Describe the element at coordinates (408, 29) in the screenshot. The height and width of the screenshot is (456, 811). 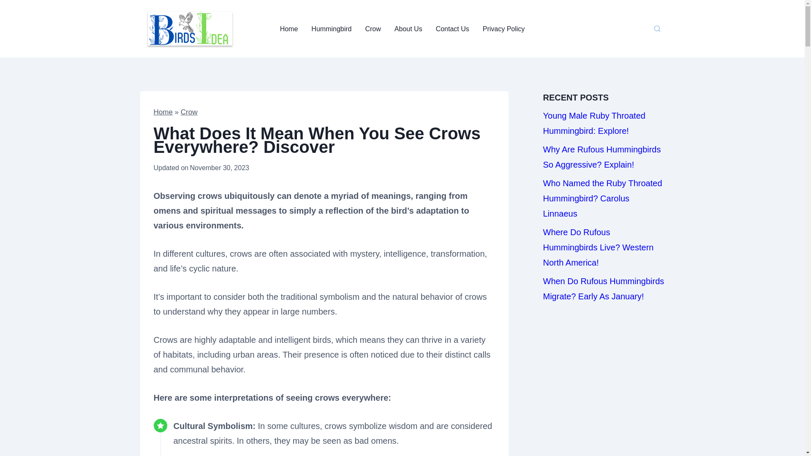
I see `About Us` at that location.